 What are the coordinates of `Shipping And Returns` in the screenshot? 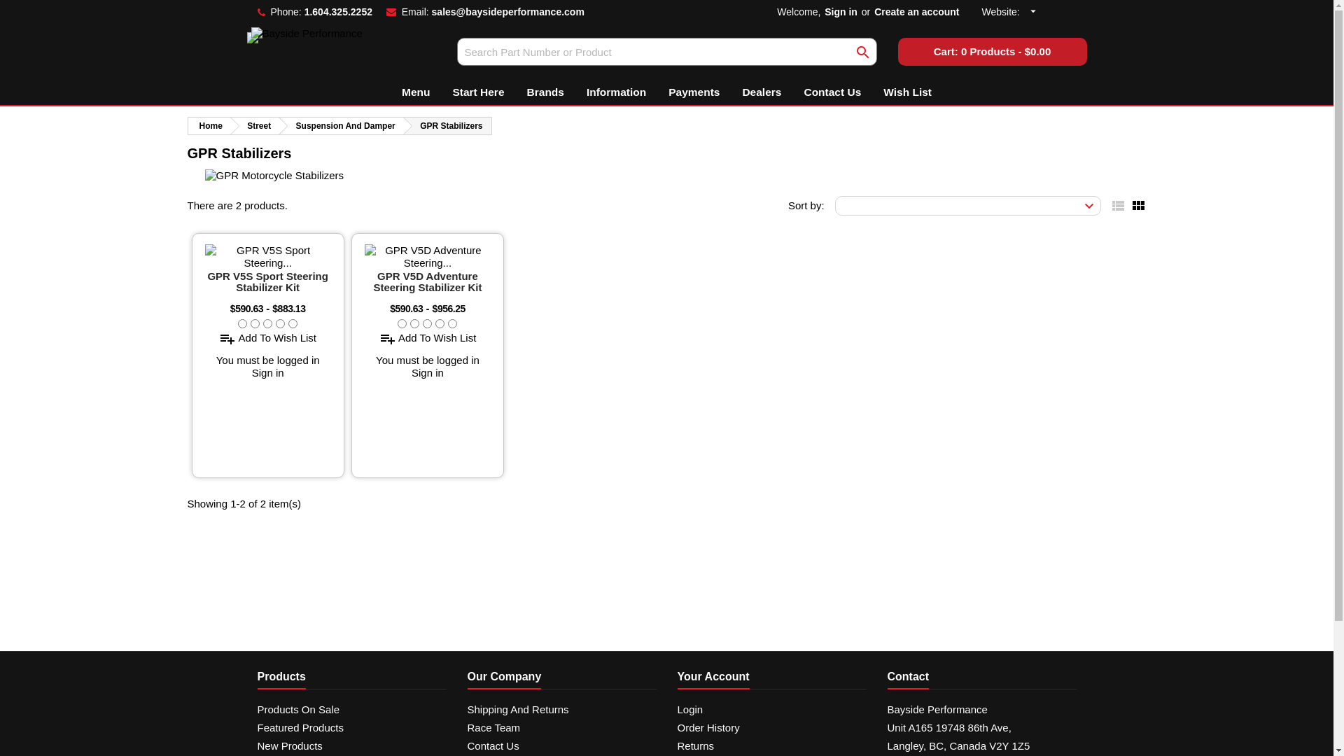 It's located at (518, 710).